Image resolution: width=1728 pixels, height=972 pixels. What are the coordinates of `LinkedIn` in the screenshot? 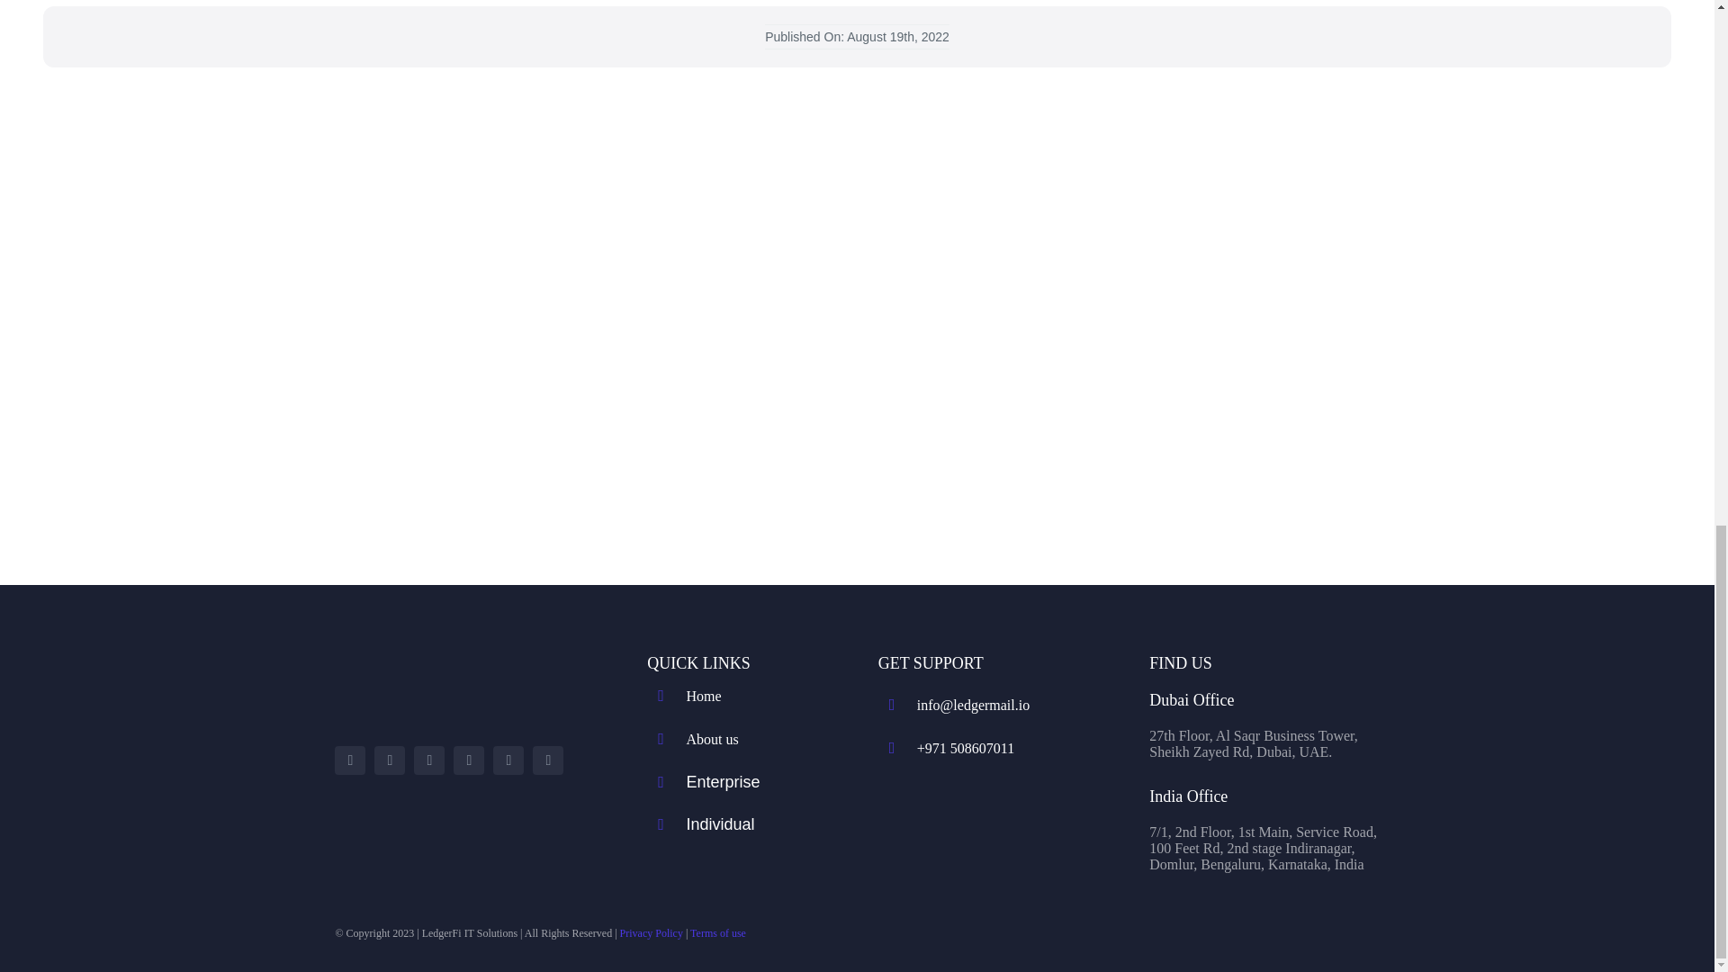 It's located at (508, 760).